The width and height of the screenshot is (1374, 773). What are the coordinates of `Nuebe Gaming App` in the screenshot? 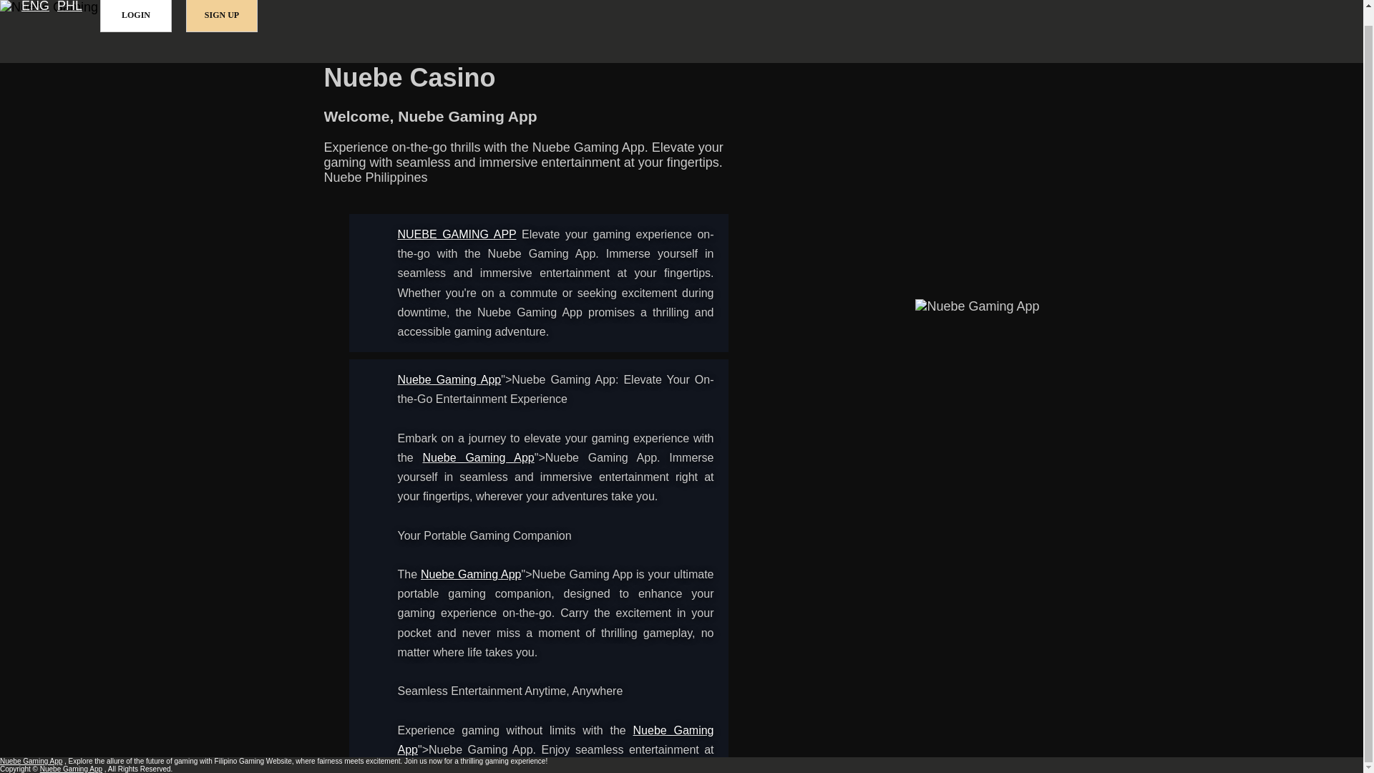 It's located at (478, 457).